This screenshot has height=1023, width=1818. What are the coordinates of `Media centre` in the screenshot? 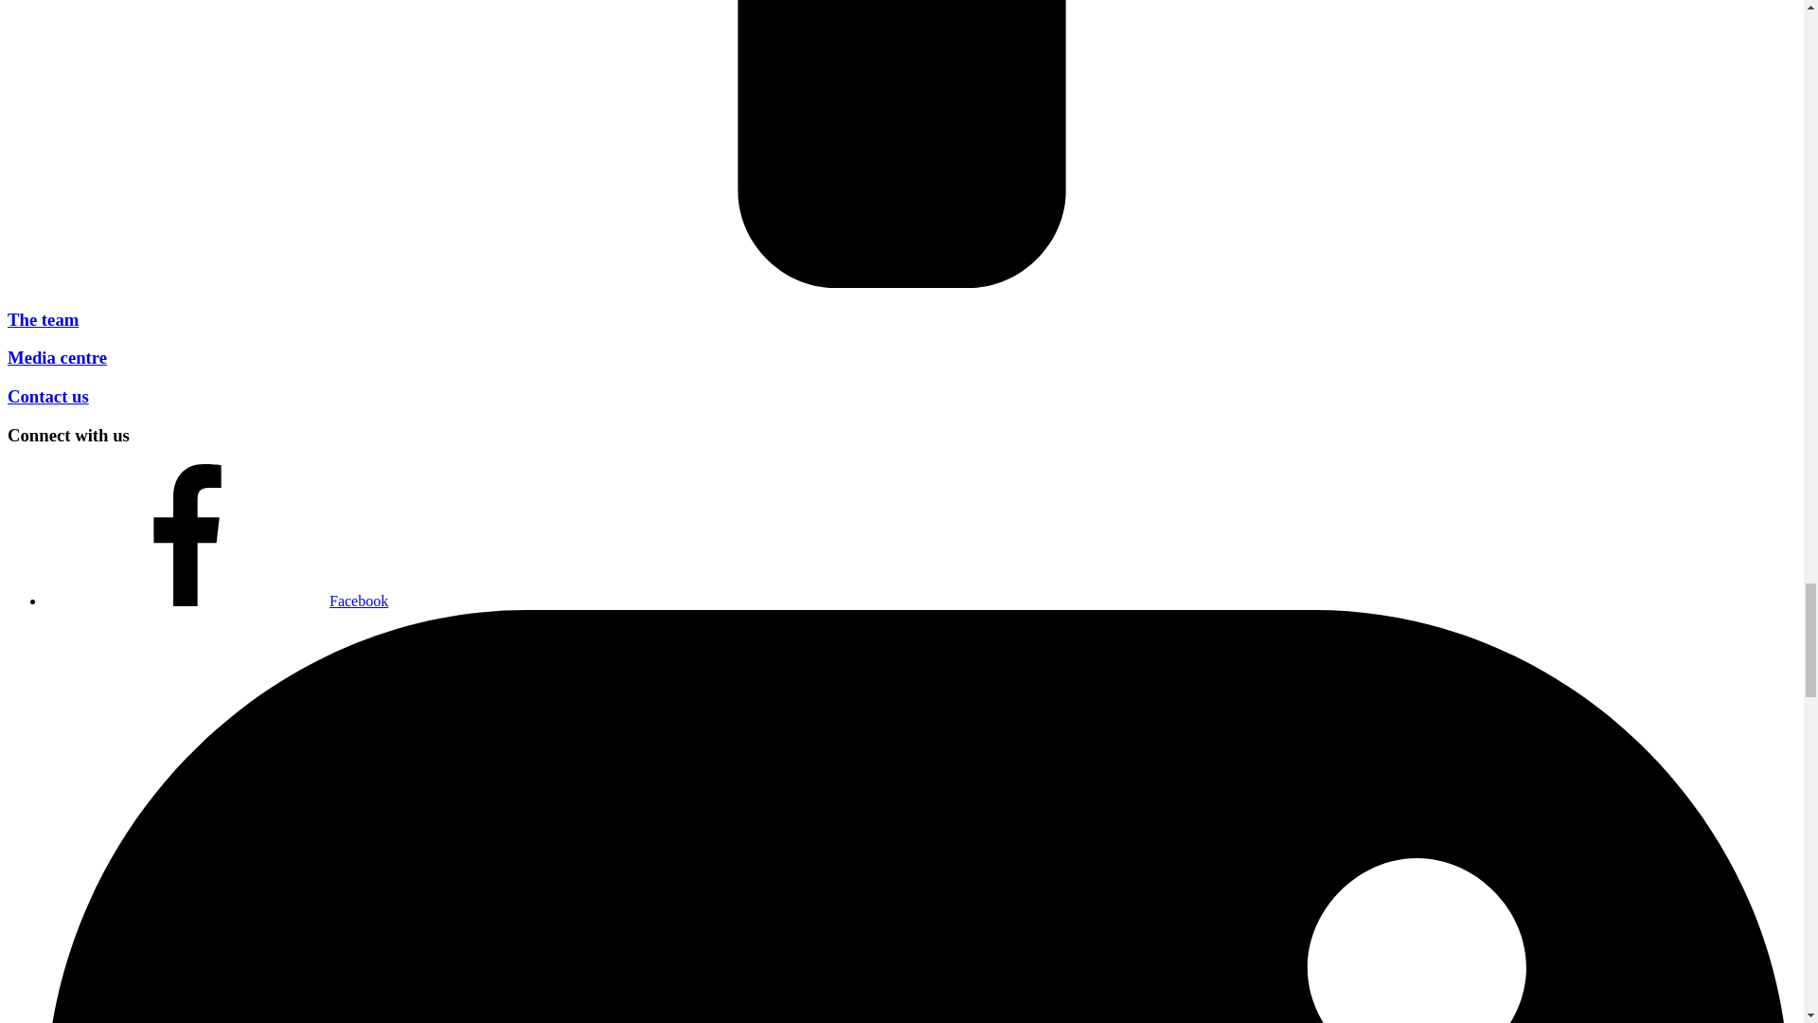 It's located at (57, 357).